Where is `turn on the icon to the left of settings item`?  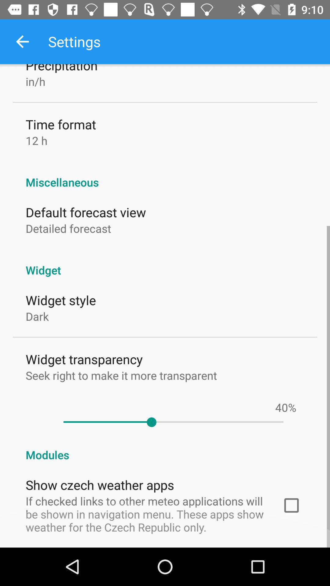 turn on the icon to the left of settings item is located at coordinates (22, 42).